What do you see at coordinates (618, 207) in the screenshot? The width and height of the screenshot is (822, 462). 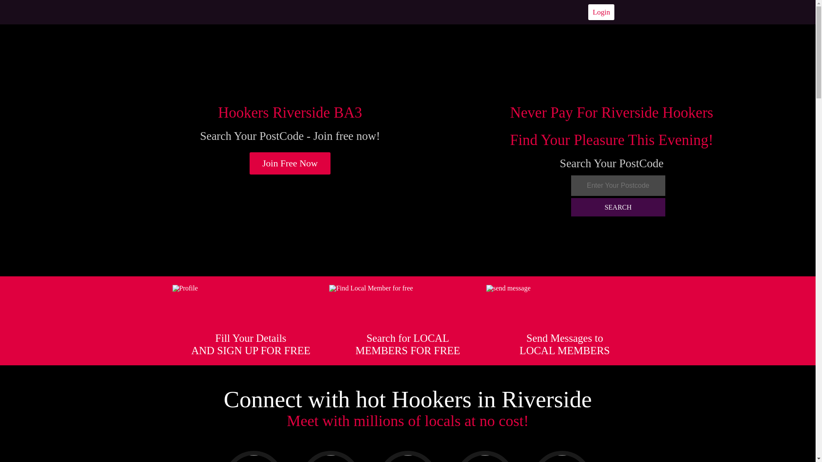 I see `SEARCH` at bounding box center [618, 207].